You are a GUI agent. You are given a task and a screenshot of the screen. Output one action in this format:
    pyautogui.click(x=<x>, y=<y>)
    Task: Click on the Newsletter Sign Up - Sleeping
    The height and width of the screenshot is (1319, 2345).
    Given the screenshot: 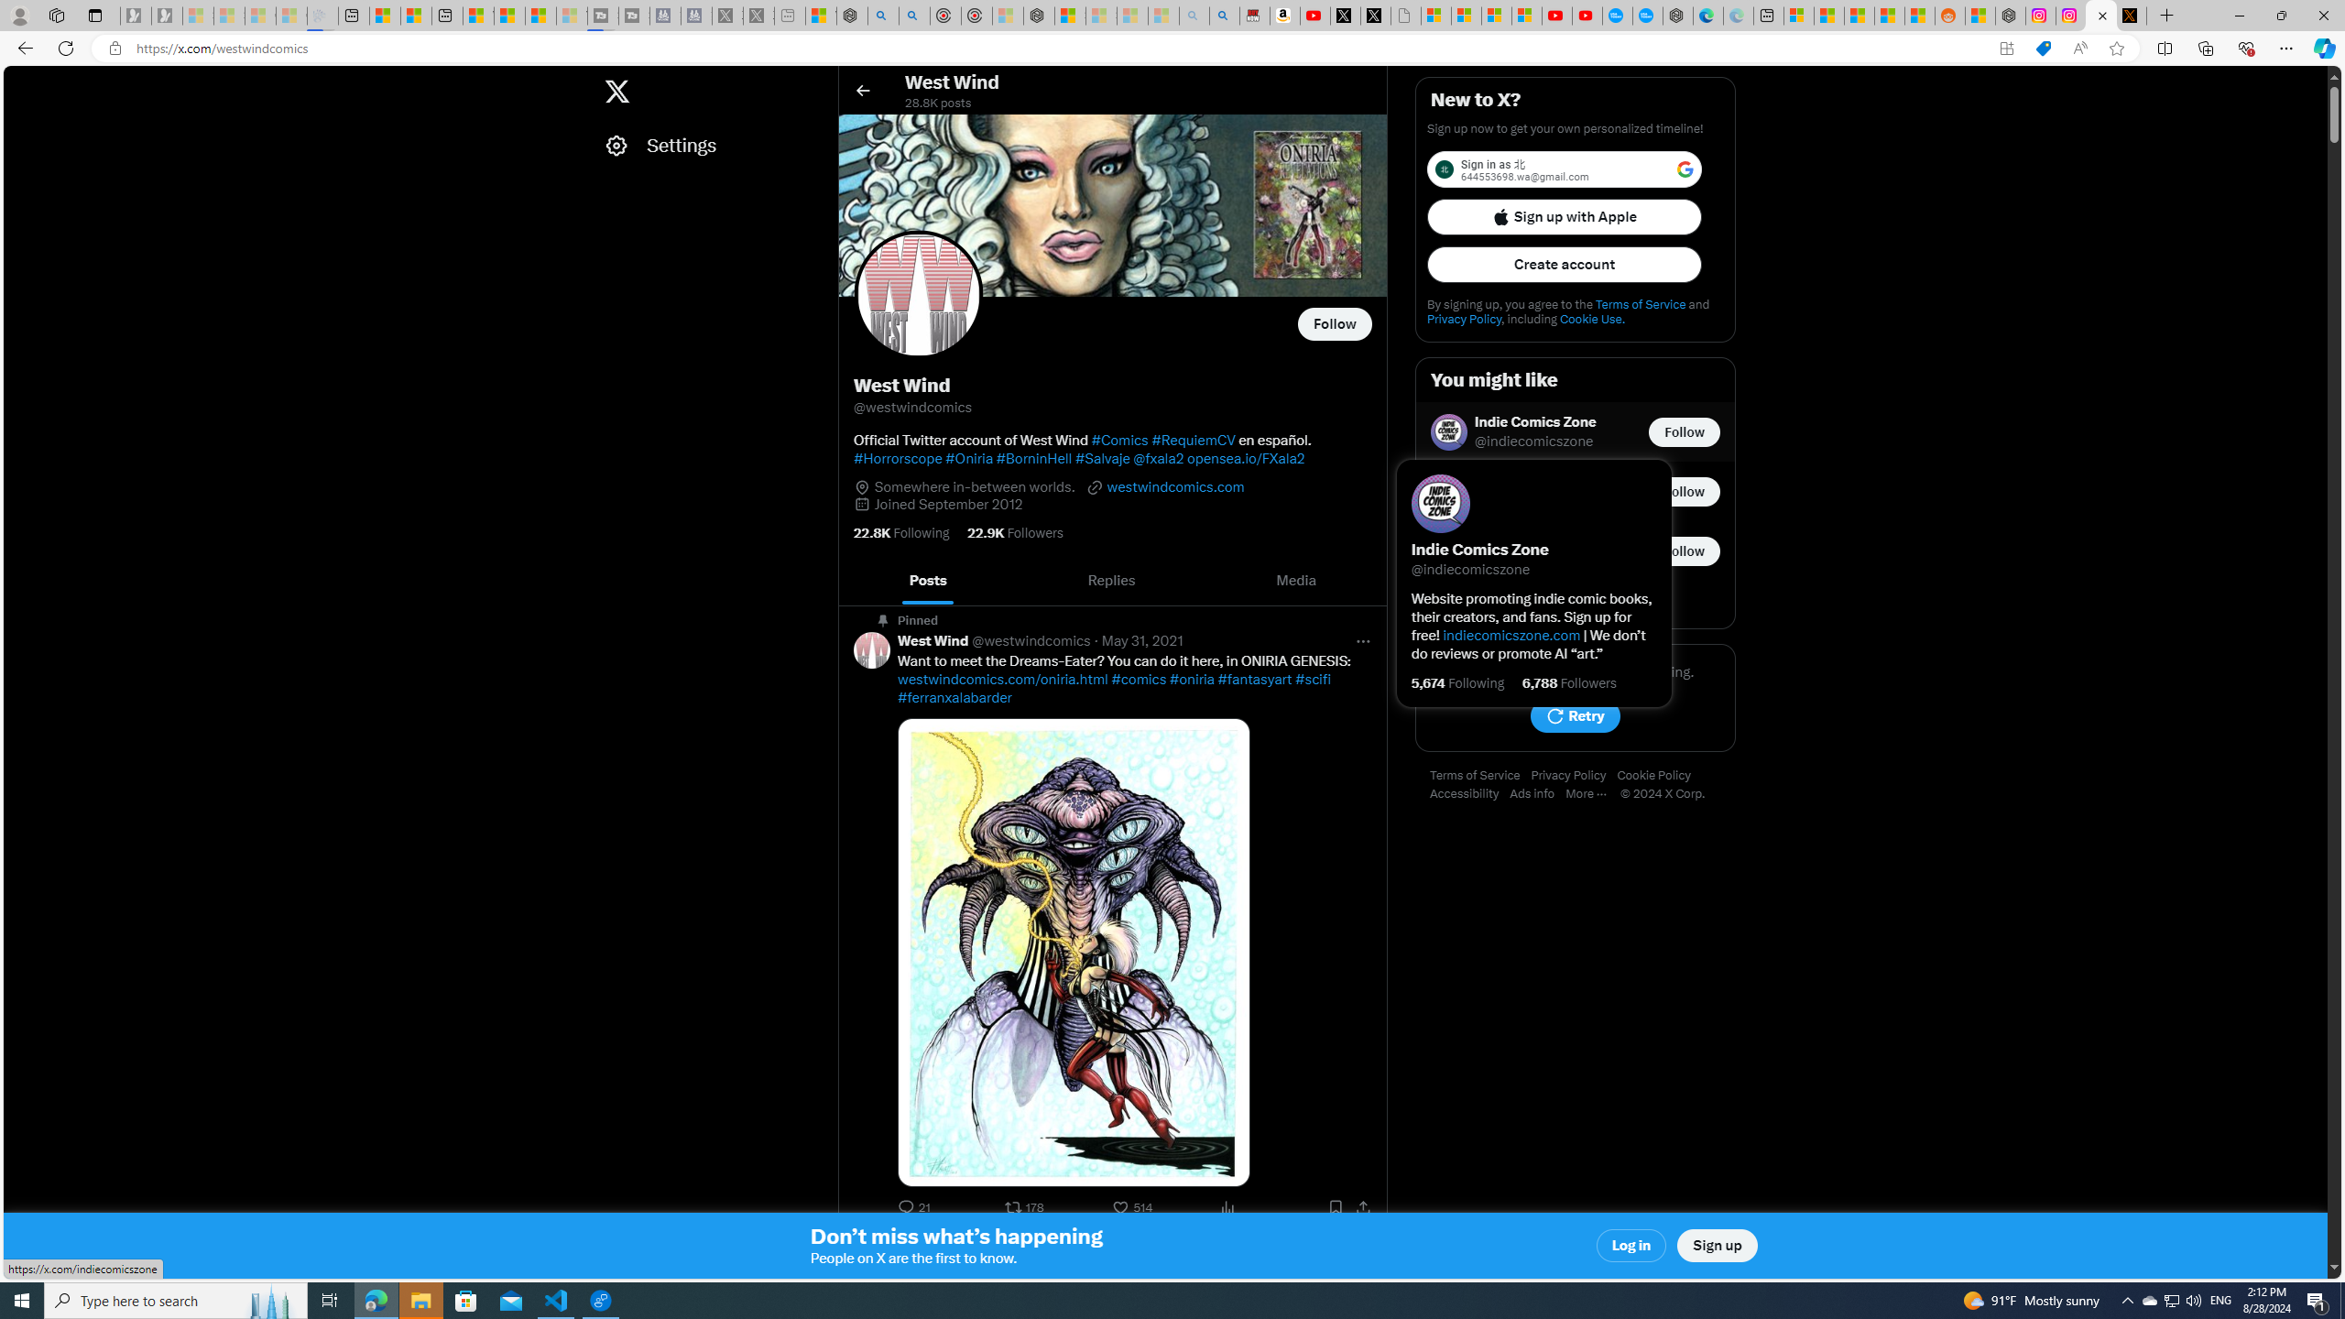 What is the action you would take?
    pyautogui.click(x=167, y=16)
    